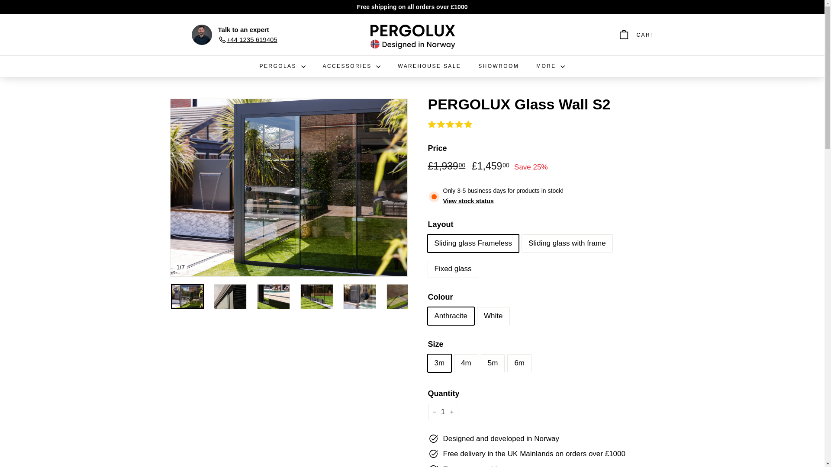 Image resolution: width=831 pixels, height=467 pixels. Describe the element at coordinates (429, 66) in the screenshot. I see `WAREHOUSE SALE` at that location.